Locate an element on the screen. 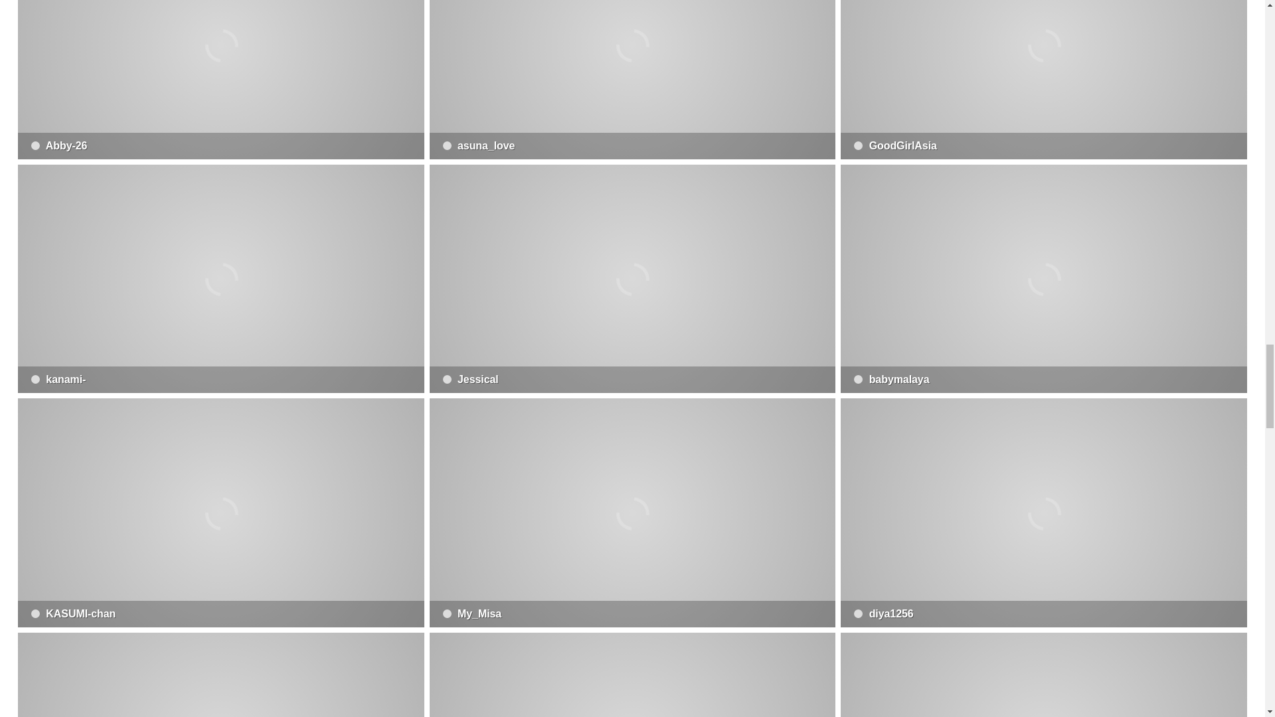  KASUMI-chan is located at coordinates (220, 513).